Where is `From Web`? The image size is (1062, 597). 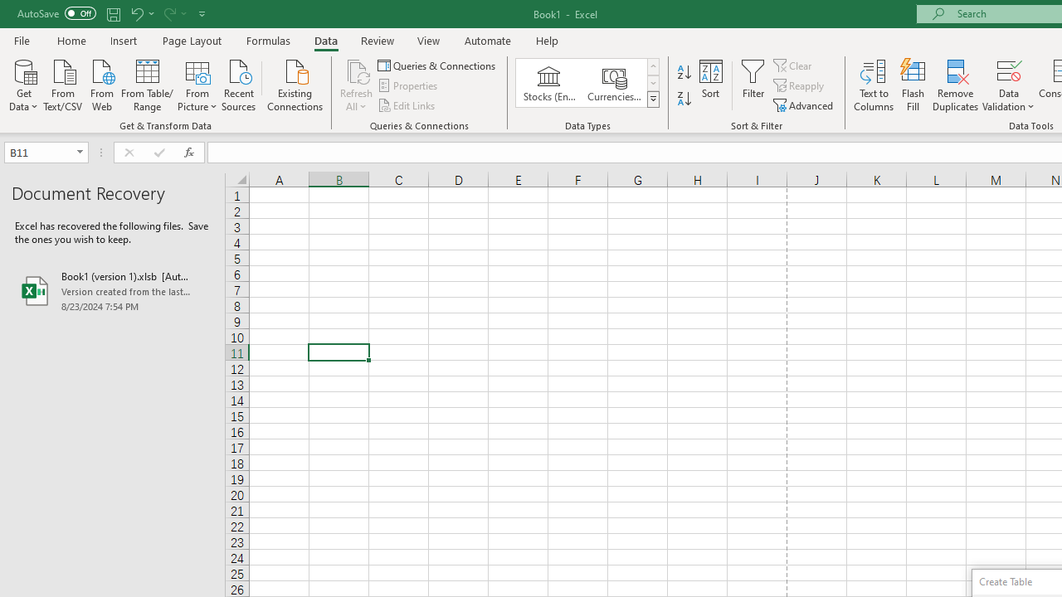
From Web is located at coordinates (101, 84).